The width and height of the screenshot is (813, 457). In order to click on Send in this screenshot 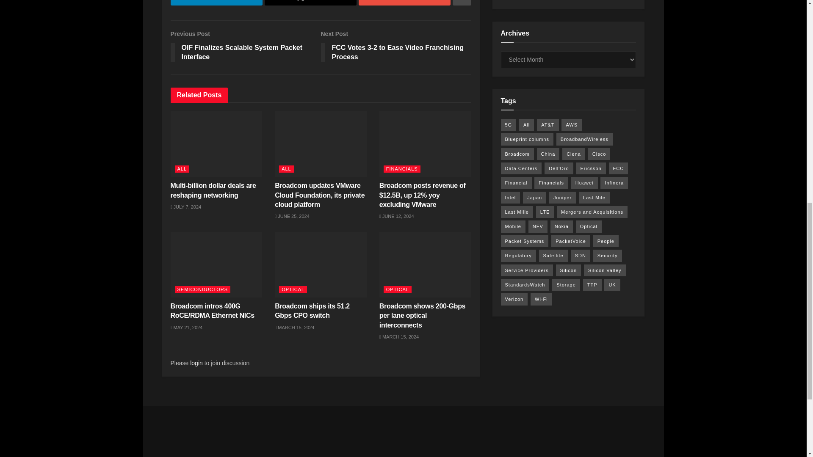, I will do `click(396, 47)`.